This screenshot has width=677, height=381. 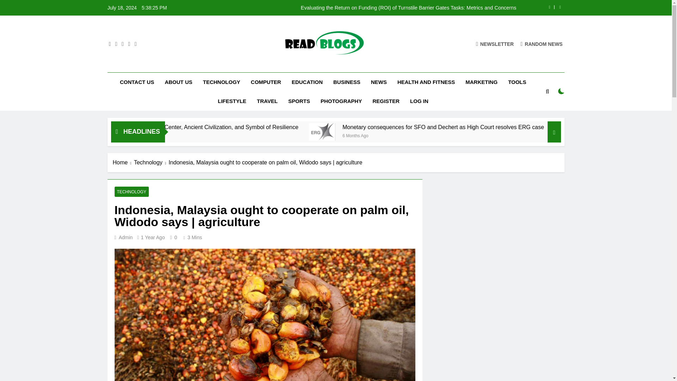 I want to click on EDUCATION, so click(x=307, y=82).